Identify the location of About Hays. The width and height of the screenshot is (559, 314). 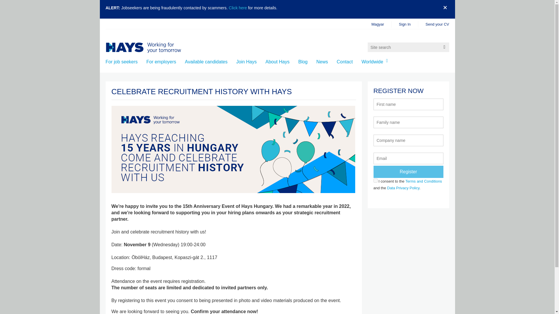
(277, 62).